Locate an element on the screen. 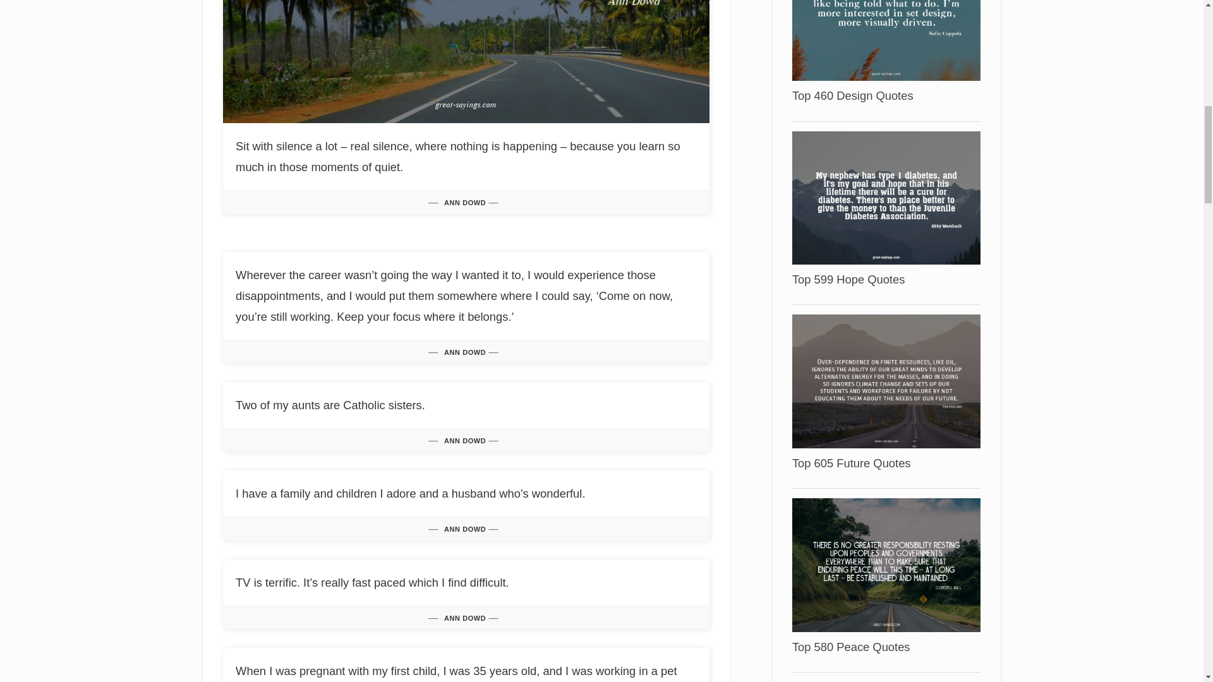 This screenshot has width=1213, height=682. Top 605 Future Quotes is located at coordinates (851, 463).